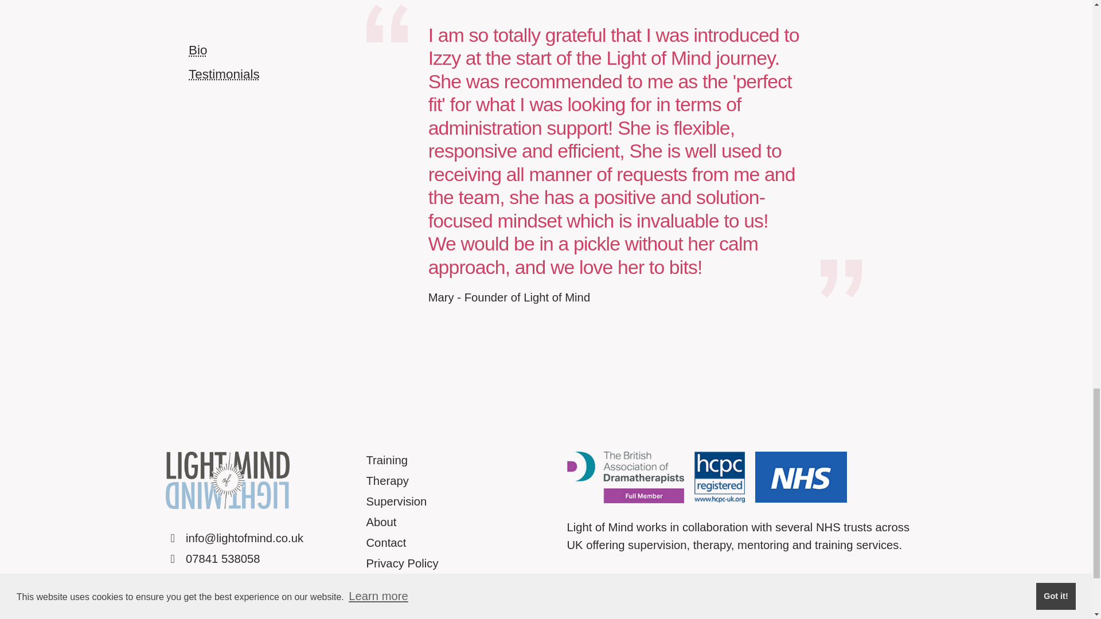 The height and width of the screenshot is (619, 1101). What do you see at coordinates (381, 522) in the screenshot?
I see `About` at bounding box center [381, 522].